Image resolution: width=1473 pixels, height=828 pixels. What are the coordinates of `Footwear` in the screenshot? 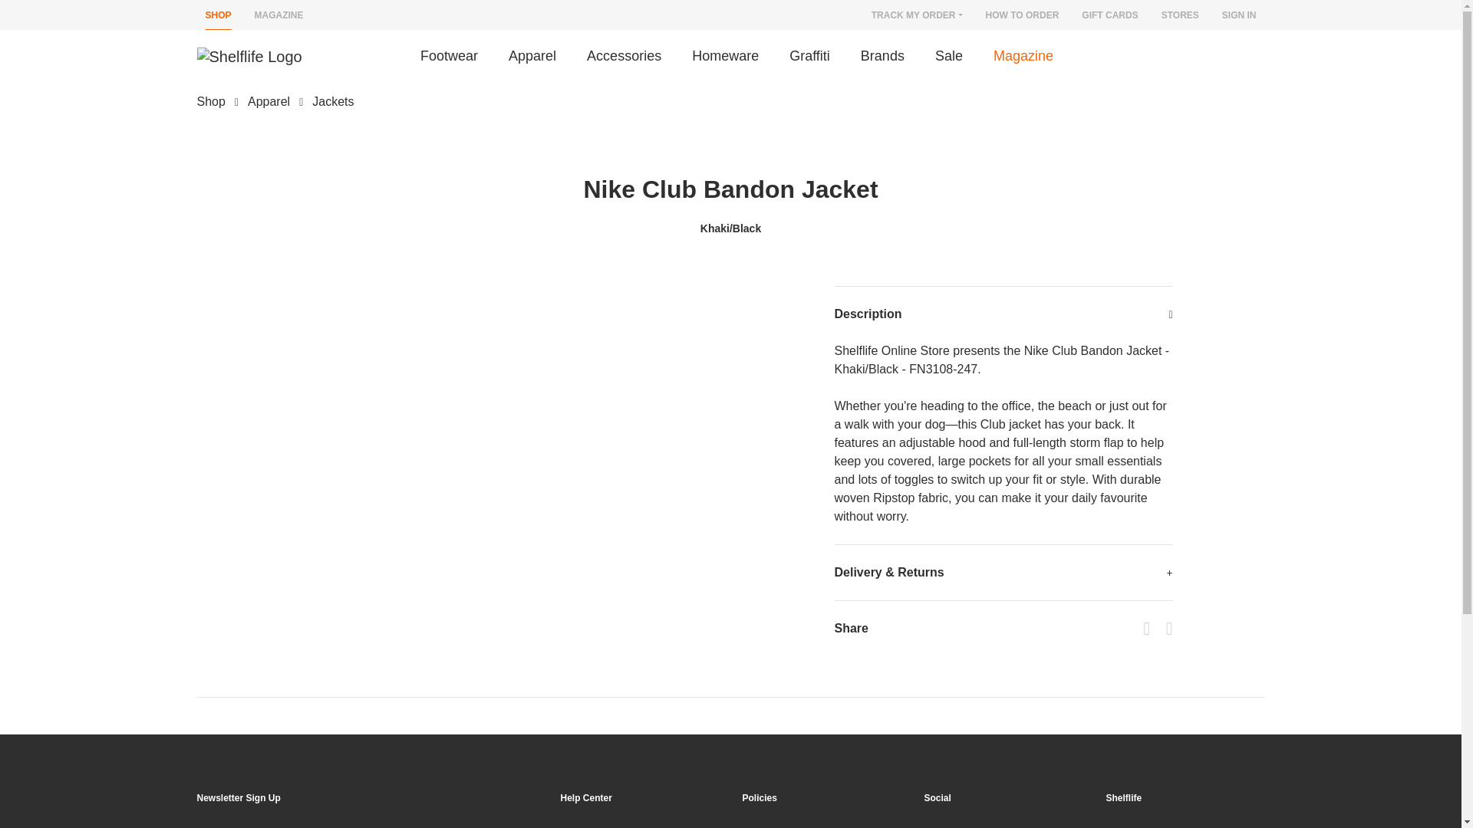 It's located at (456, 55).